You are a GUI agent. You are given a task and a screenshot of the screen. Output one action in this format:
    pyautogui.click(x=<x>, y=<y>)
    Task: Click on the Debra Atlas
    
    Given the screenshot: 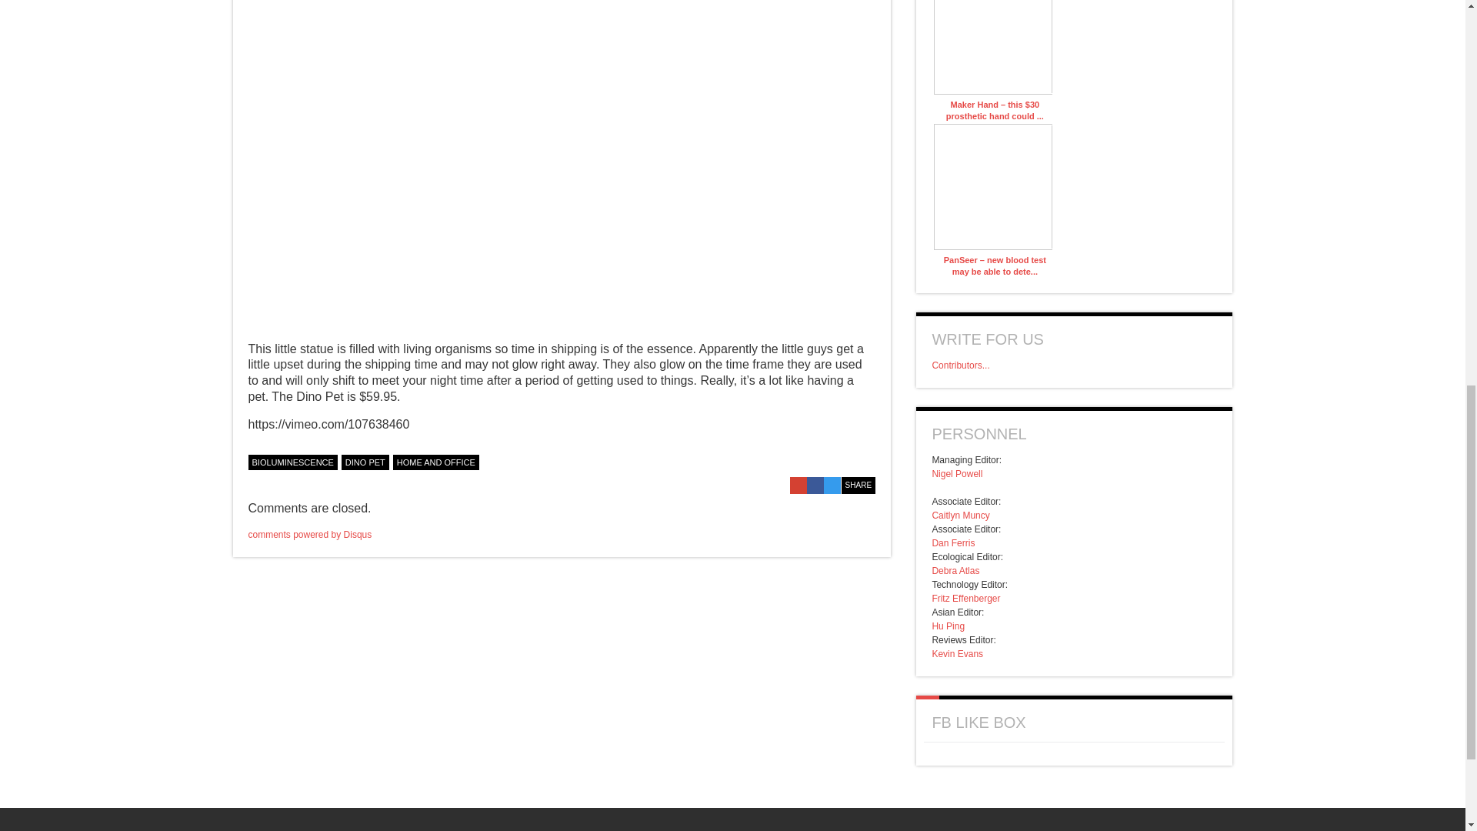 What is the action you would take?
    pyautogui.click(x=955, y=571)
    